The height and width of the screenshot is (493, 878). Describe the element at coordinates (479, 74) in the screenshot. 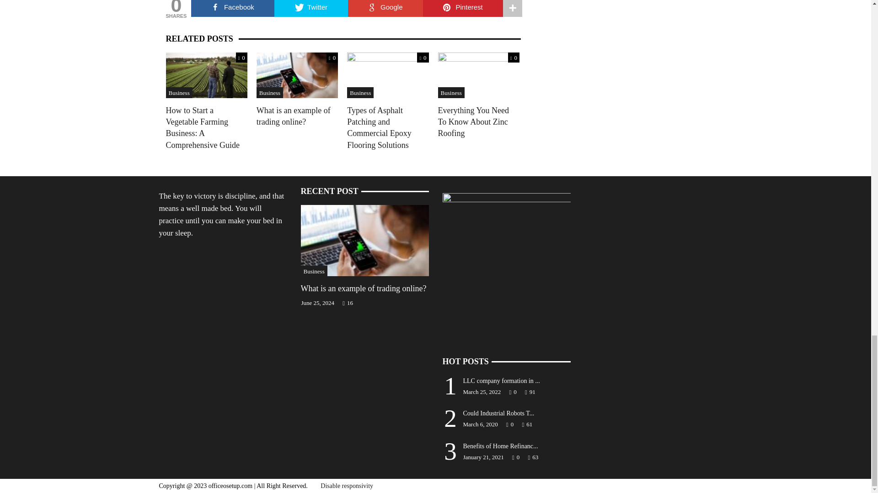

I see `Everything You Need To Know About Zinc Roofing` at that location.